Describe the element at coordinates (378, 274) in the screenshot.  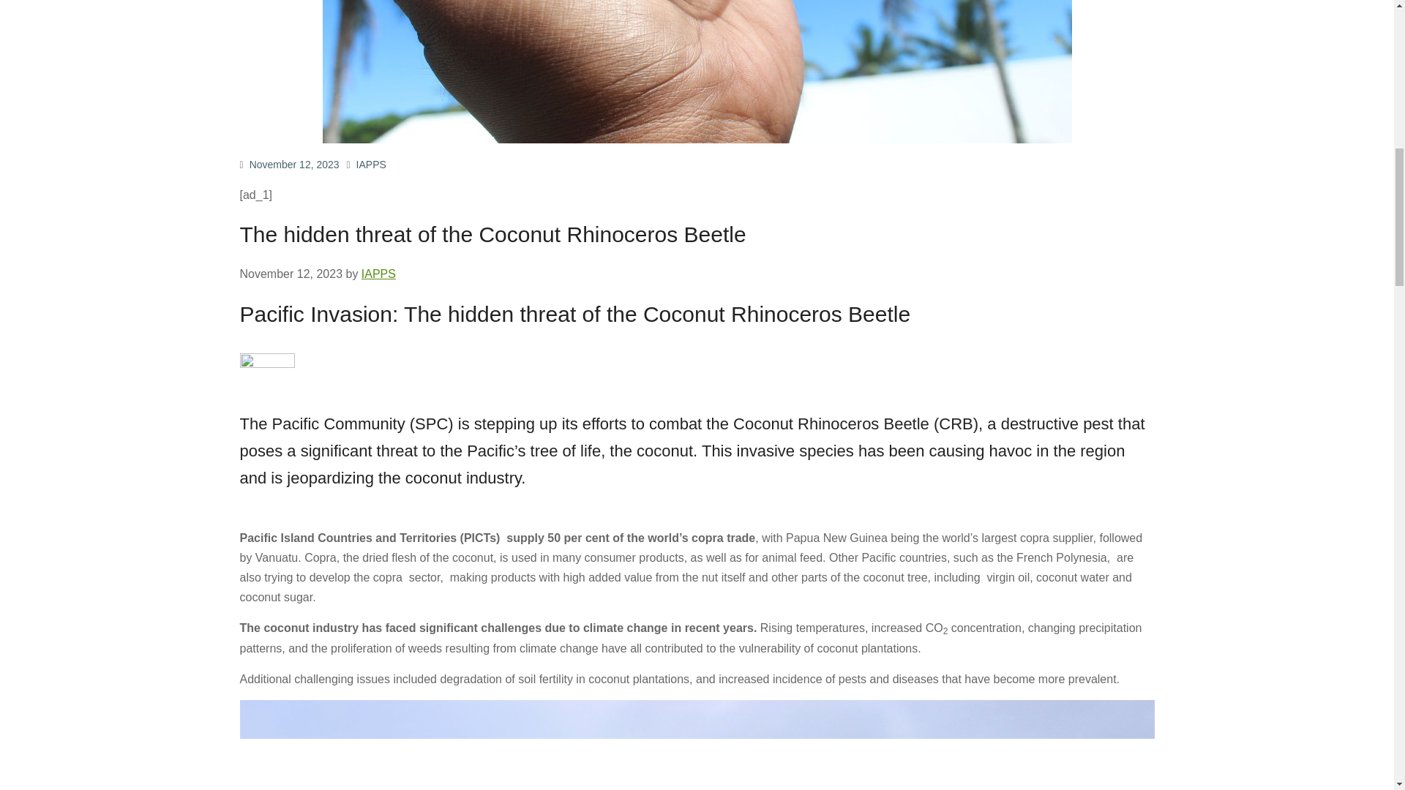
I see `IAPPS` at that location.